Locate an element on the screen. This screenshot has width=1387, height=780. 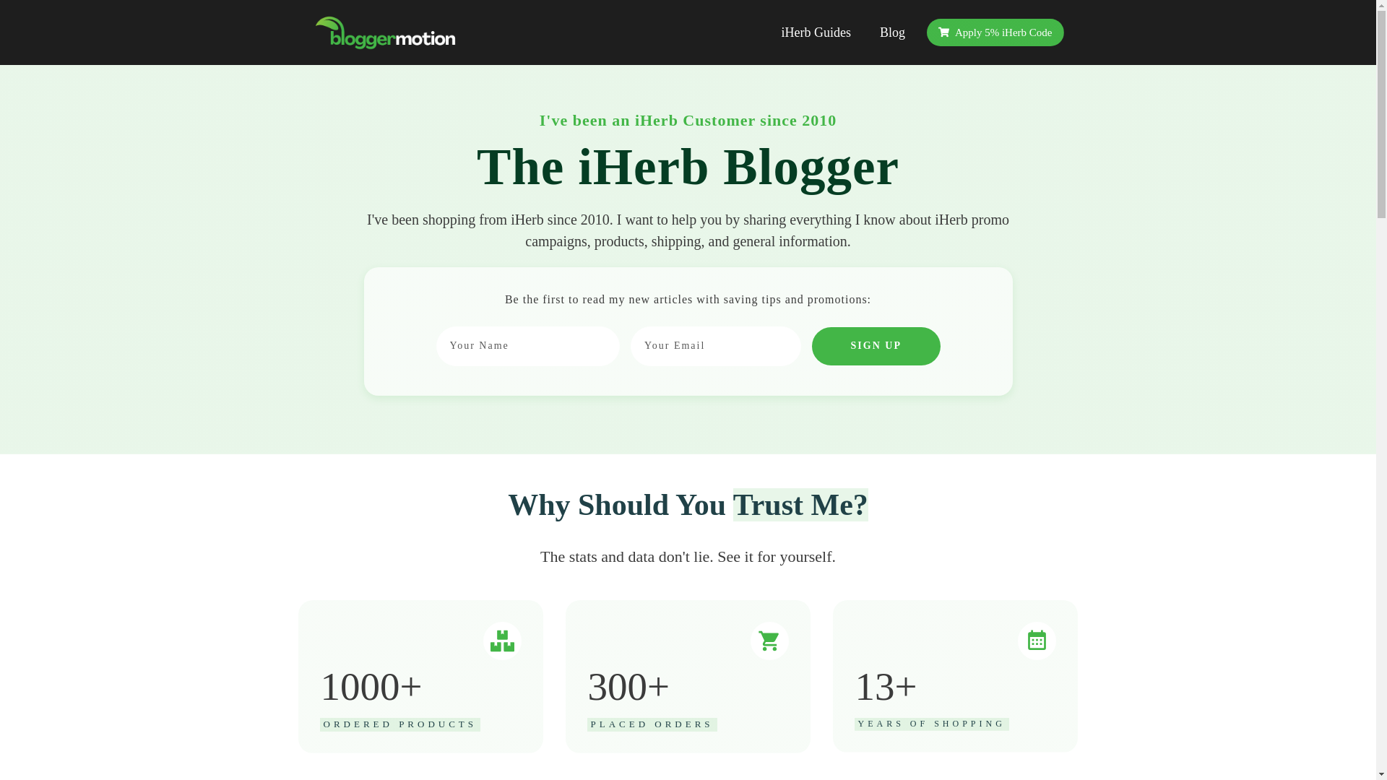
SIGN UP is located at coordinates (876, 346).